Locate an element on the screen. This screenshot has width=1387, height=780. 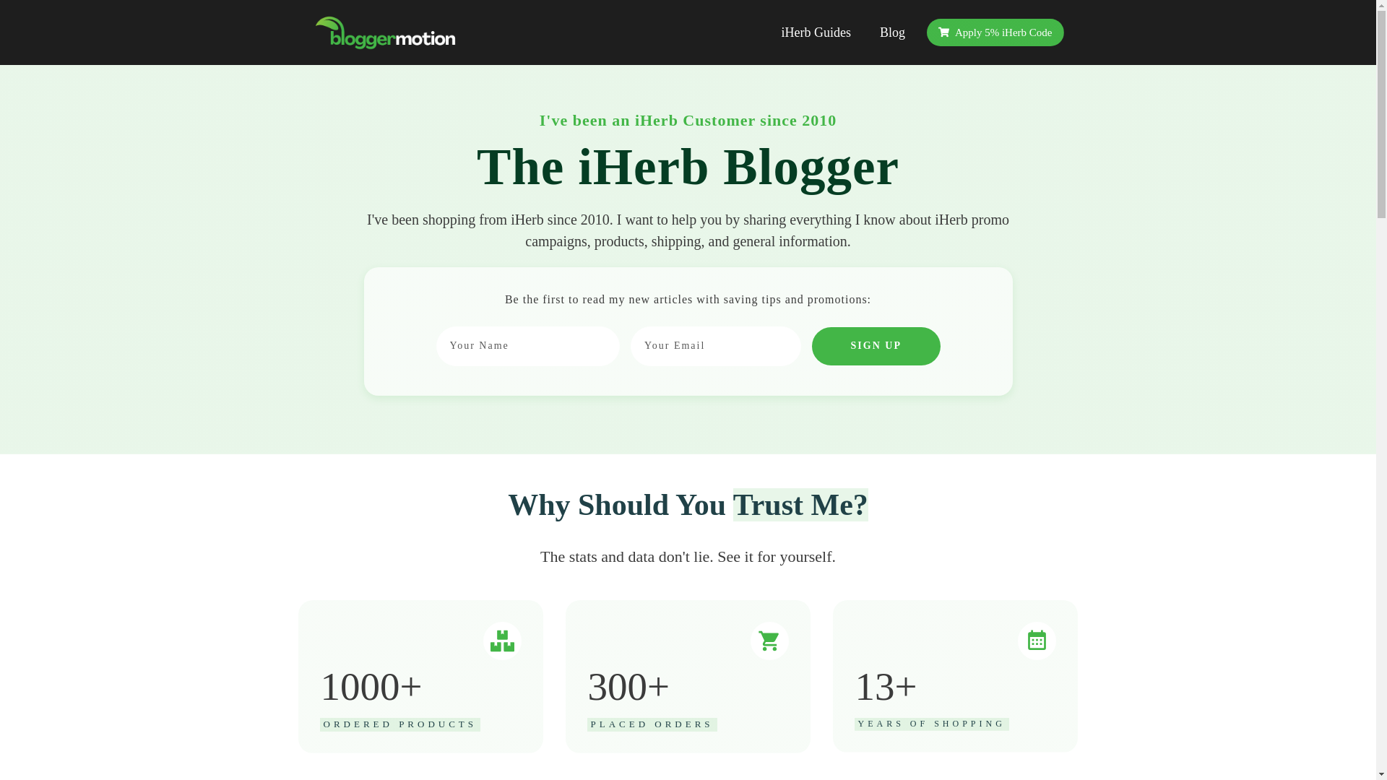
SIGN UP is located at coordinates (876, 346).